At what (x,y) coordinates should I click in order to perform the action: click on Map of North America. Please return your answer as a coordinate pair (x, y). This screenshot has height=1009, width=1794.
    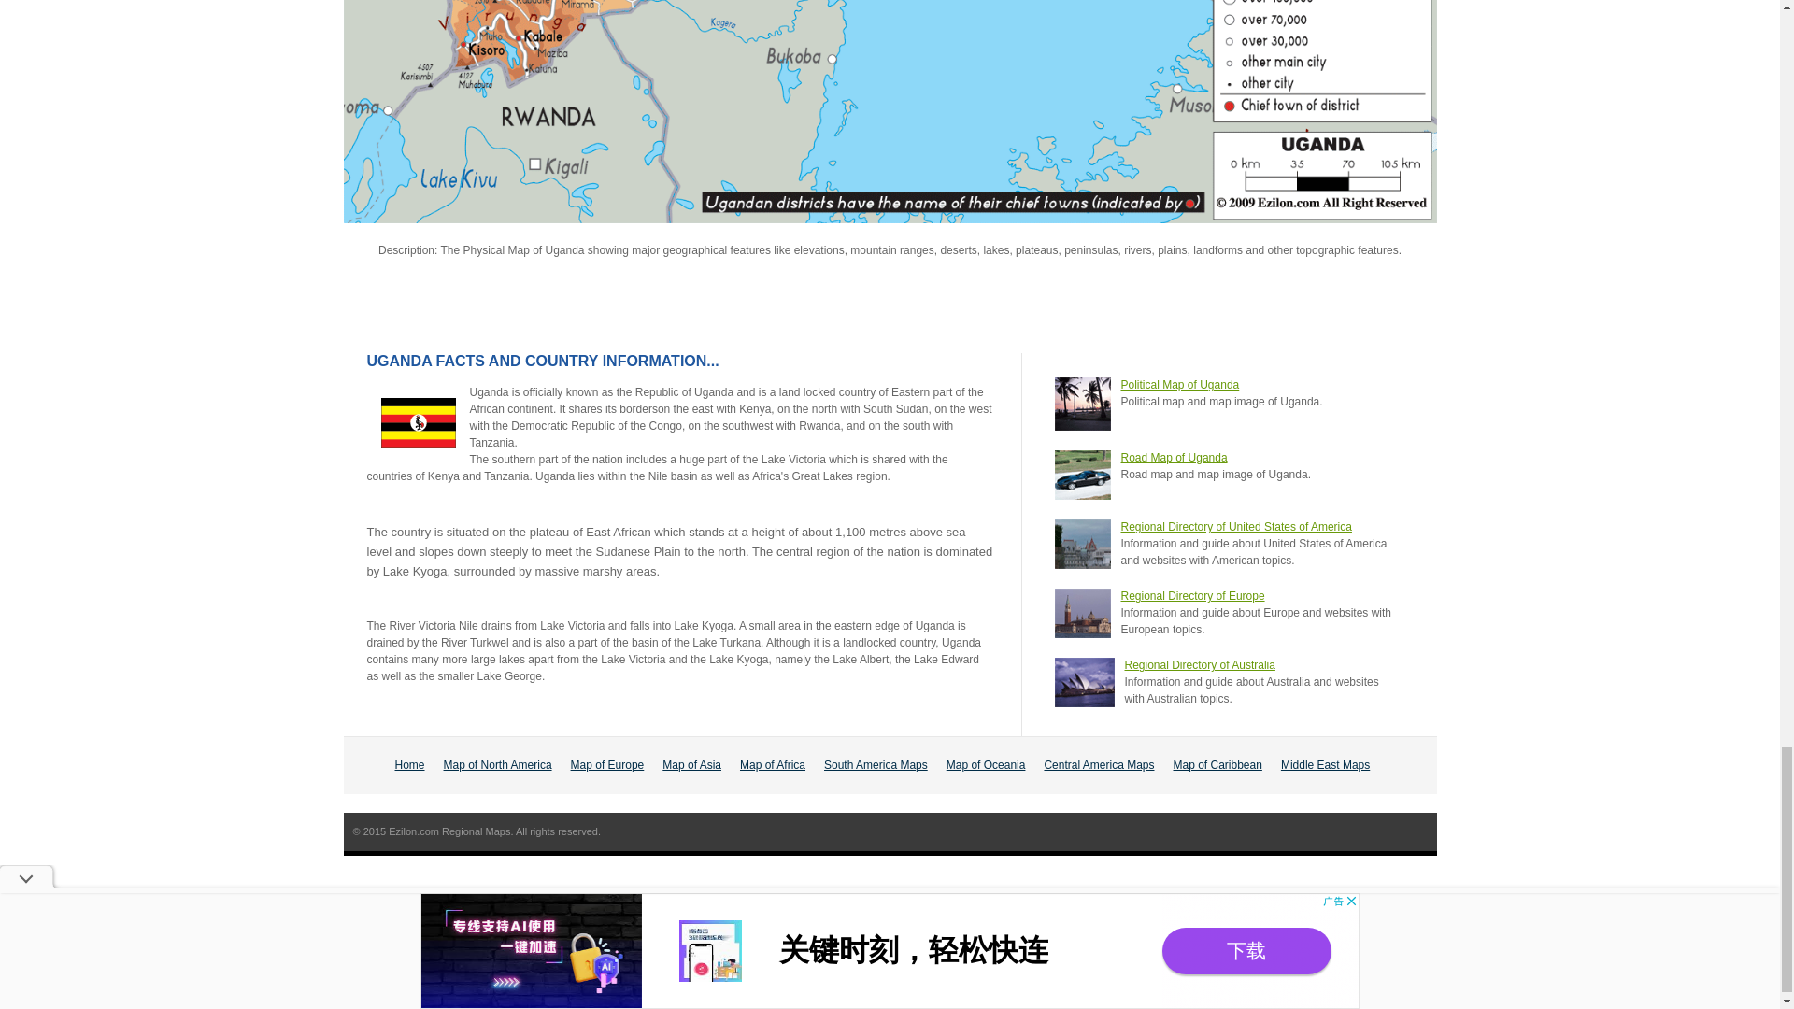
    Looking at the image, I should click on (497, 765).